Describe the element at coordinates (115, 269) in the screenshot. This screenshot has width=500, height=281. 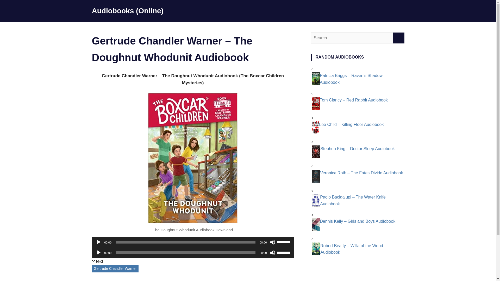
I see `Gertrude Chandler Warner` at that location.